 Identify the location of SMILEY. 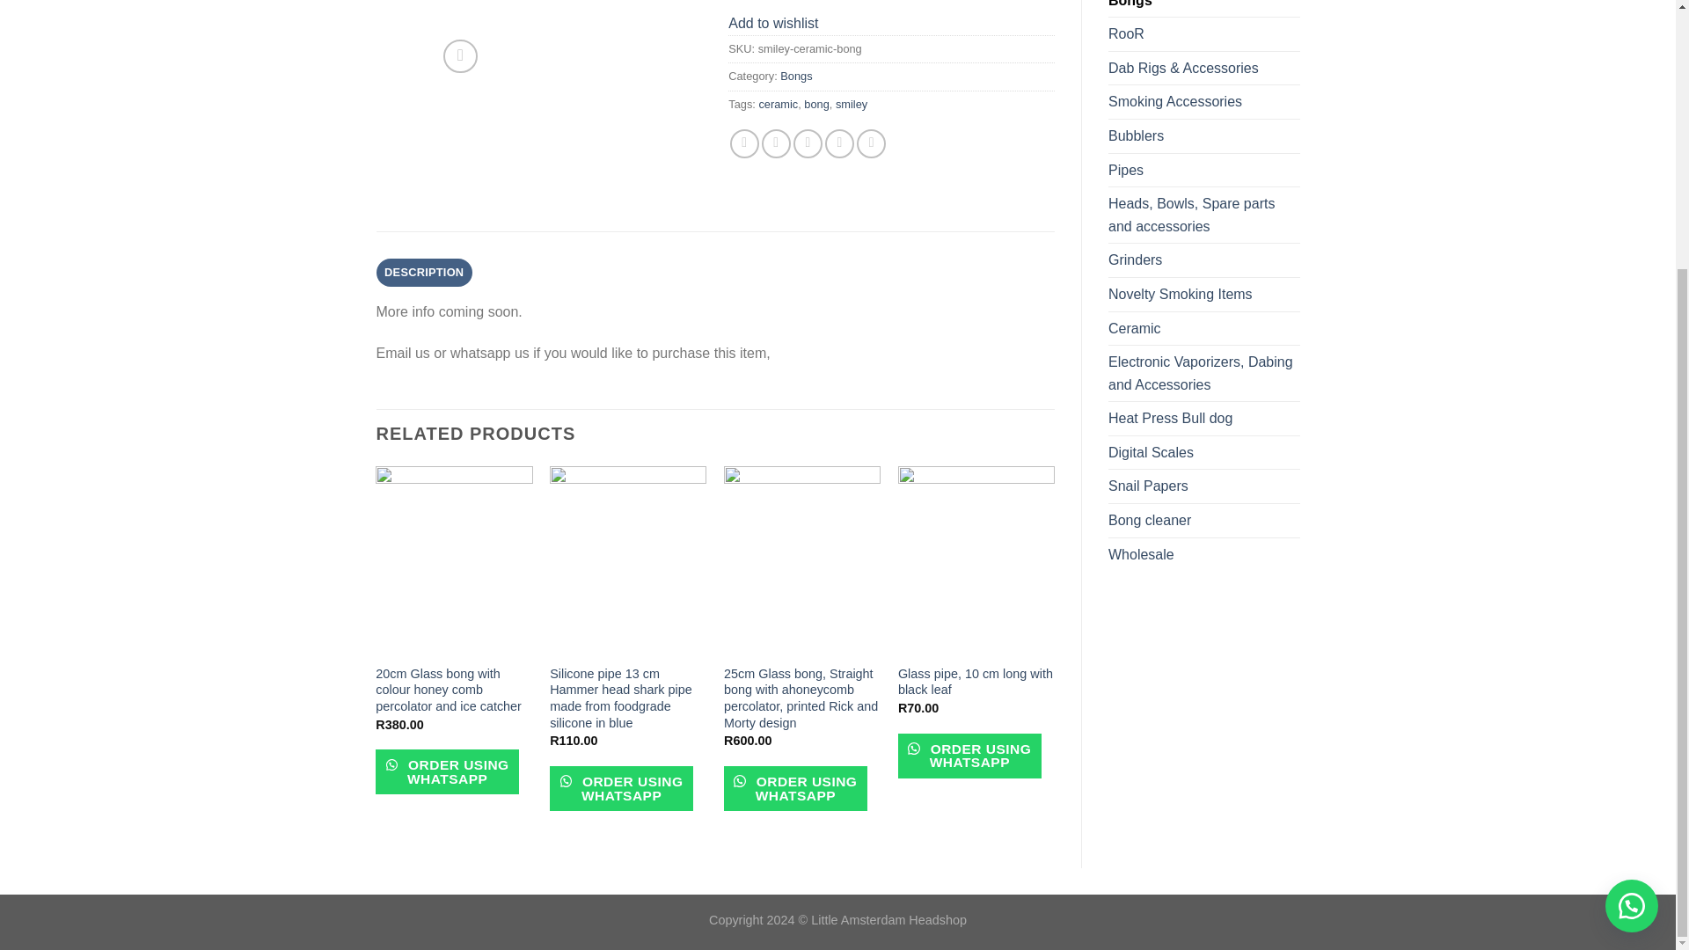
(1105, 40).